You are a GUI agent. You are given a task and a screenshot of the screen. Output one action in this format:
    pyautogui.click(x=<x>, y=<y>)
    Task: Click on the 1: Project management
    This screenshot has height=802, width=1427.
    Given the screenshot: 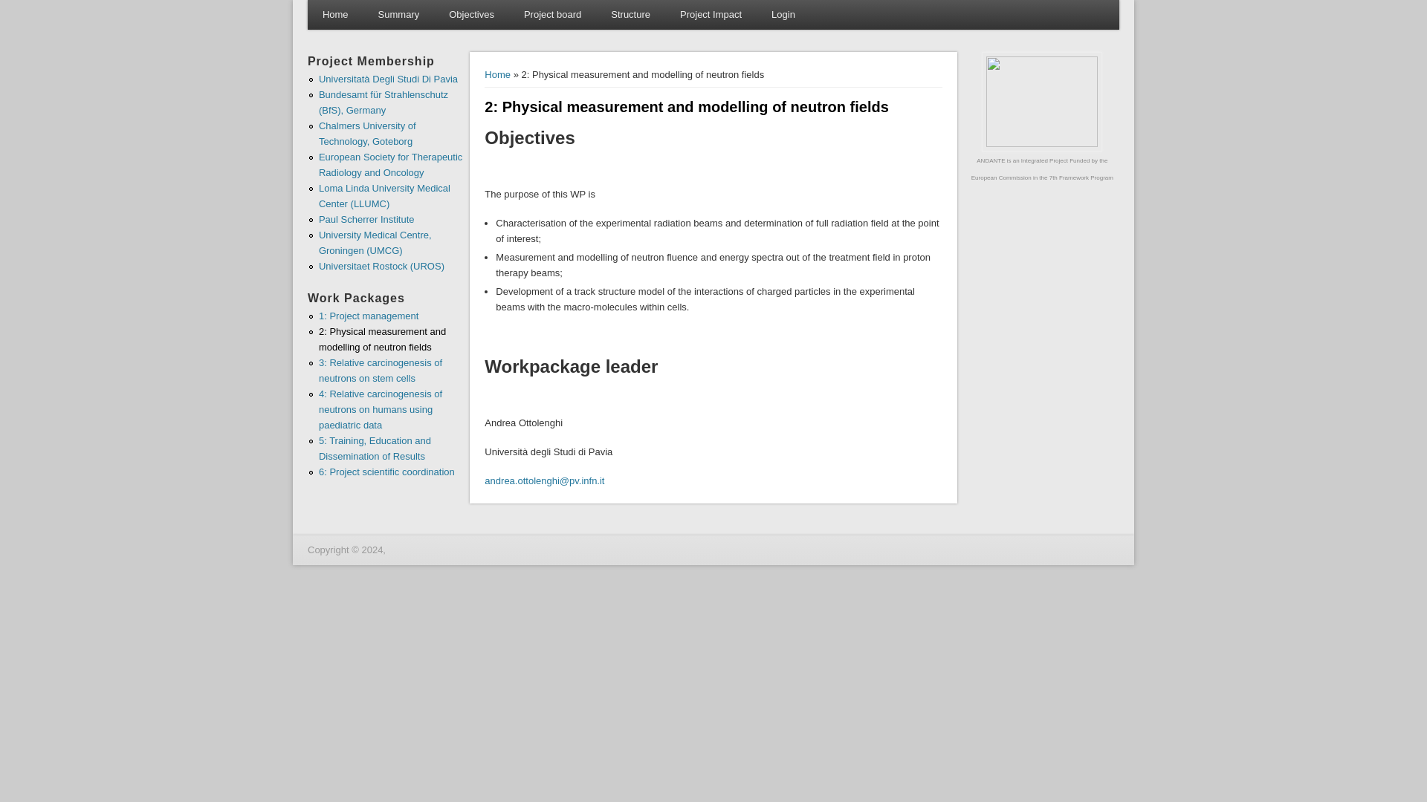 What is the action you would take?
    pyautogui.click(x=368, y=316)
    